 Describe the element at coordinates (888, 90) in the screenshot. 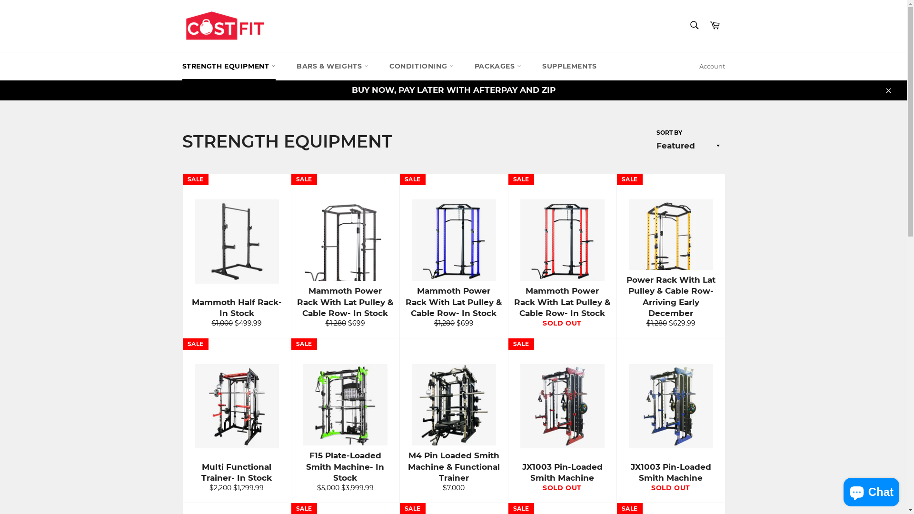

I see `Close` at that location.